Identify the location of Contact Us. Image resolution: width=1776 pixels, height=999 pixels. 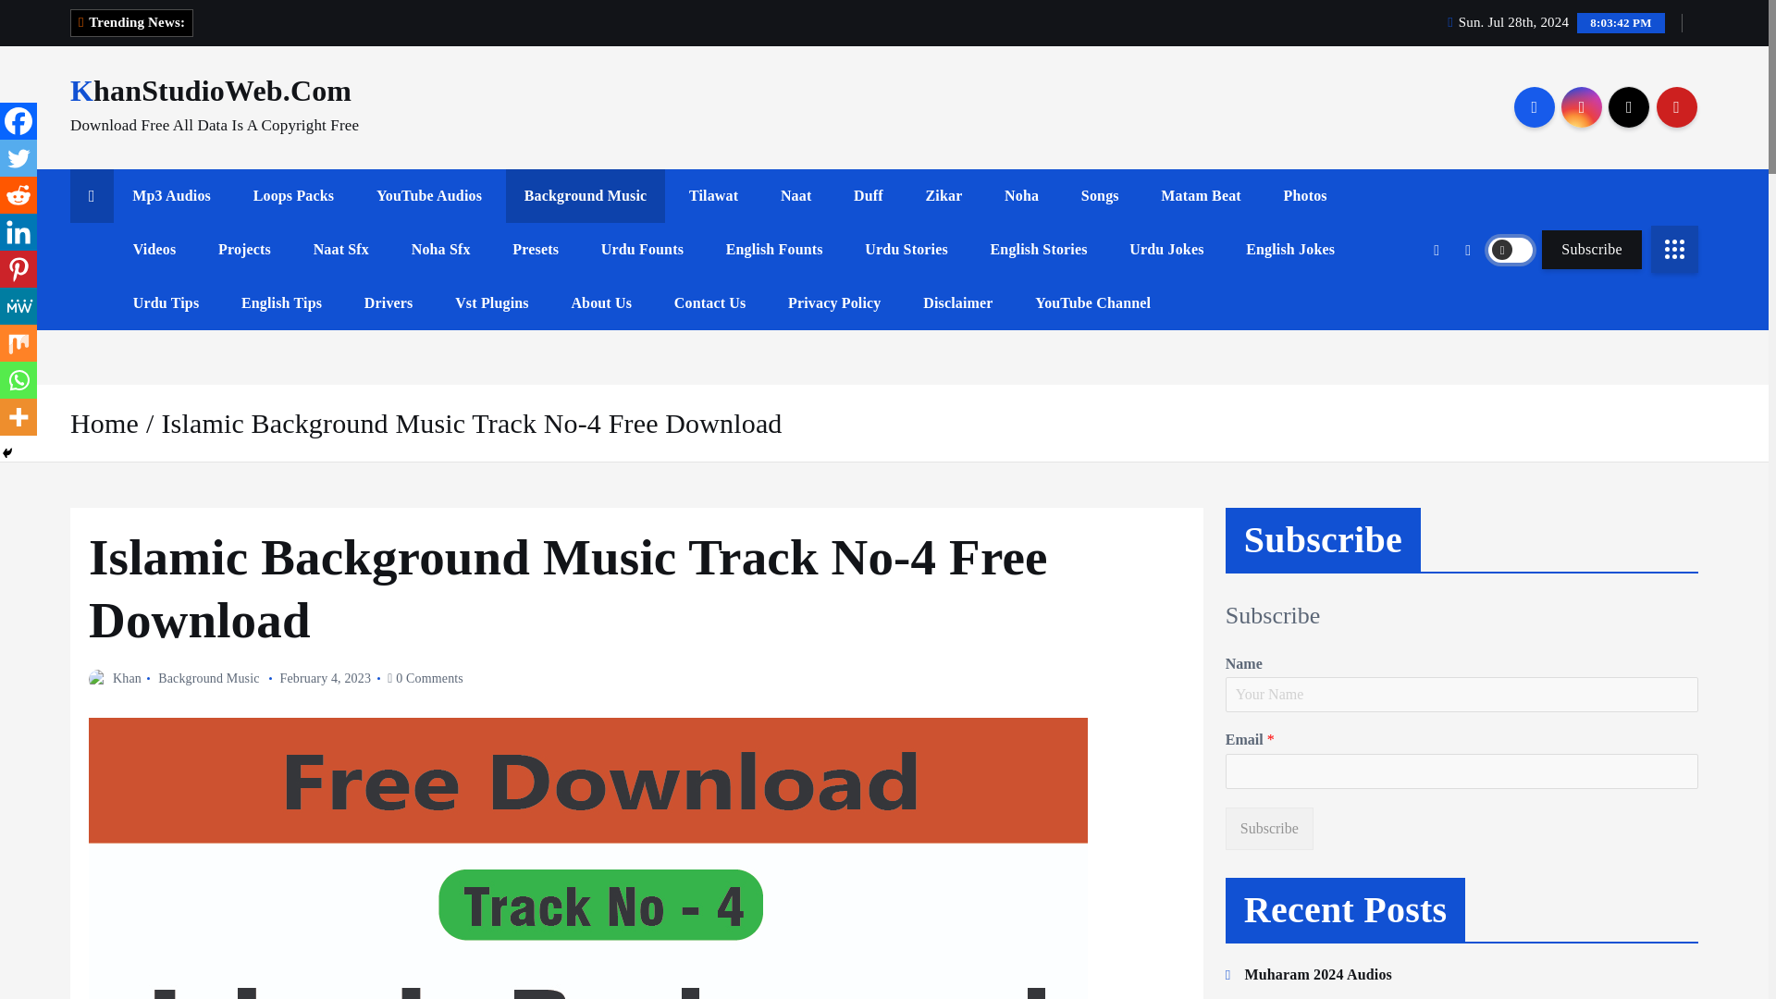
(710, 303).